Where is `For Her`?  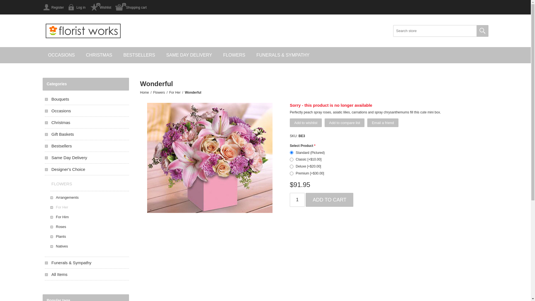 For Her is located at coordinates (89, 207).